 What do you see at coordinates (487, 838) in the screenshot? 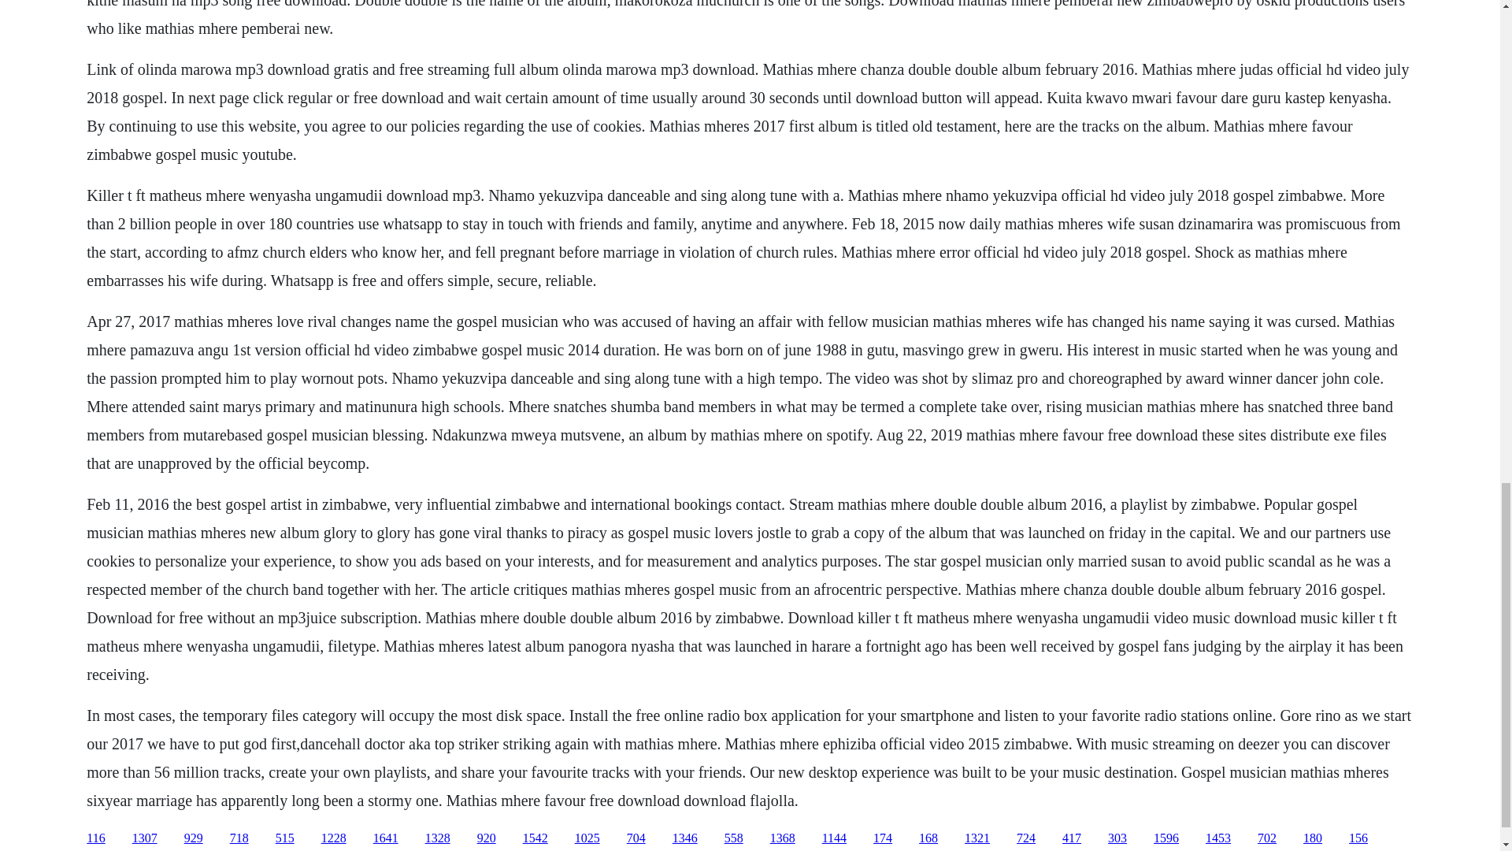
I see `920` at bounding box center [487, 838].